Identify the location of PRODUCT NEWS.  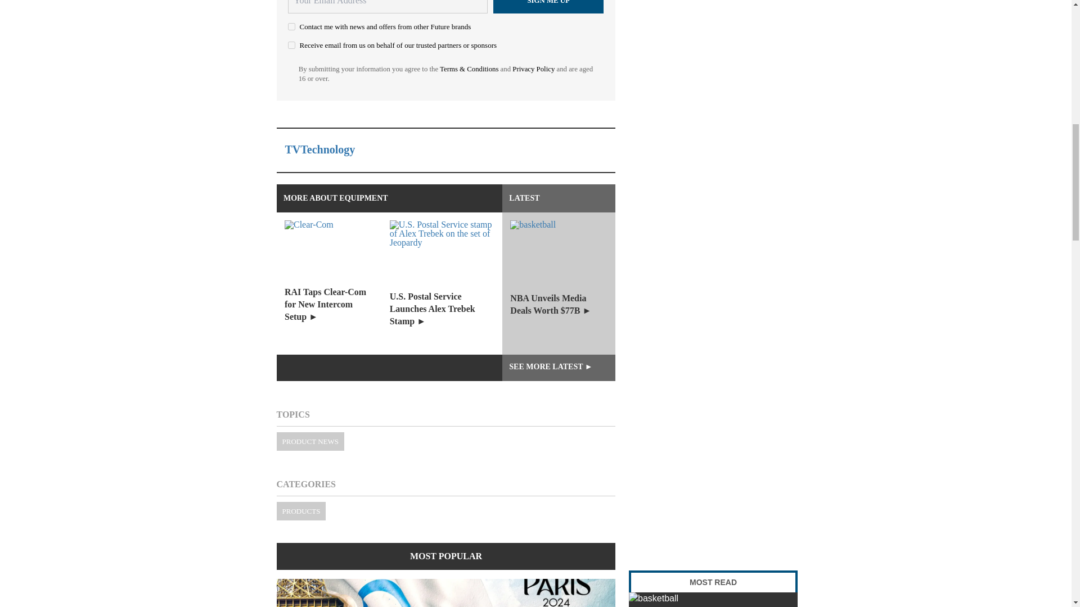
(310, 441).